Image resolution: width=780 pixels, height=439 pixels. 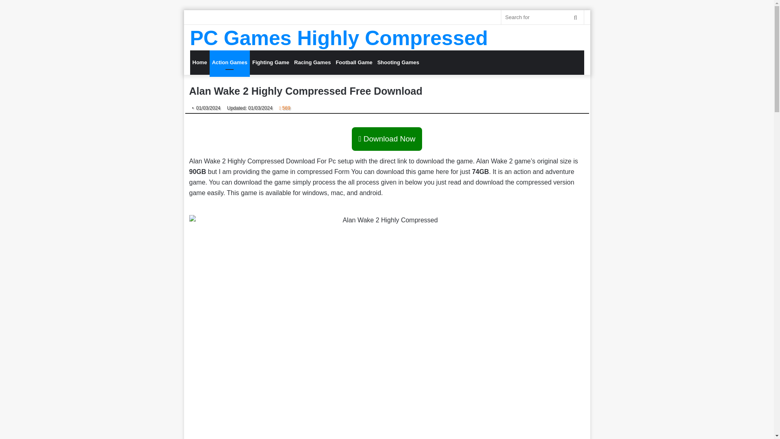 I want to click on Shooting Games, so click(x=398, y=63).